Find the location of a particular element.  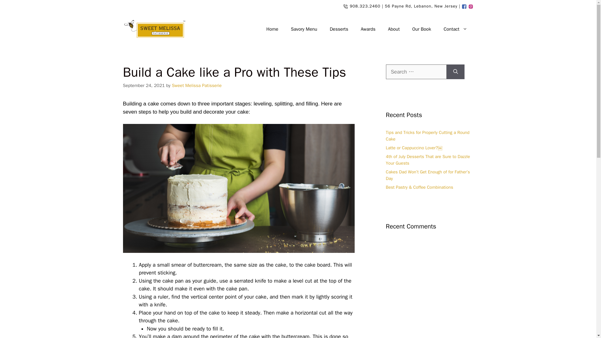

Custom Cakes Lebanon is located at coordinates (422, 29).